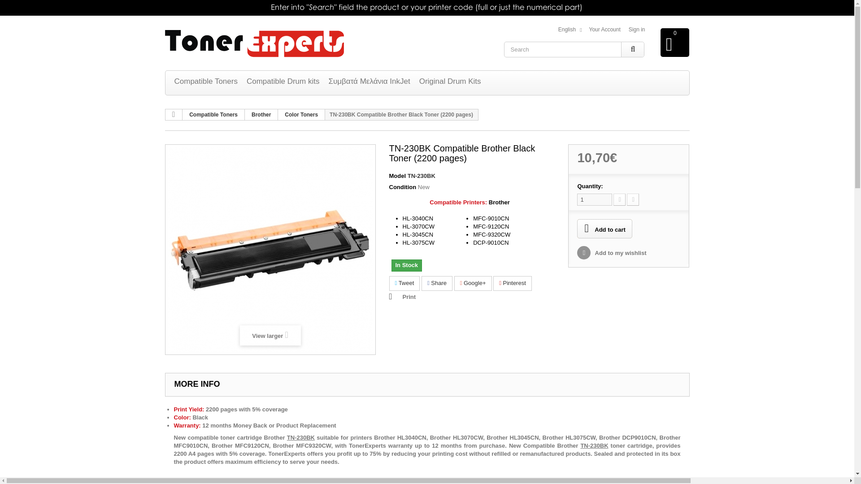 The width and height of the screenshot is (861, 484). I want to click on Sign in, so click(637, 30).